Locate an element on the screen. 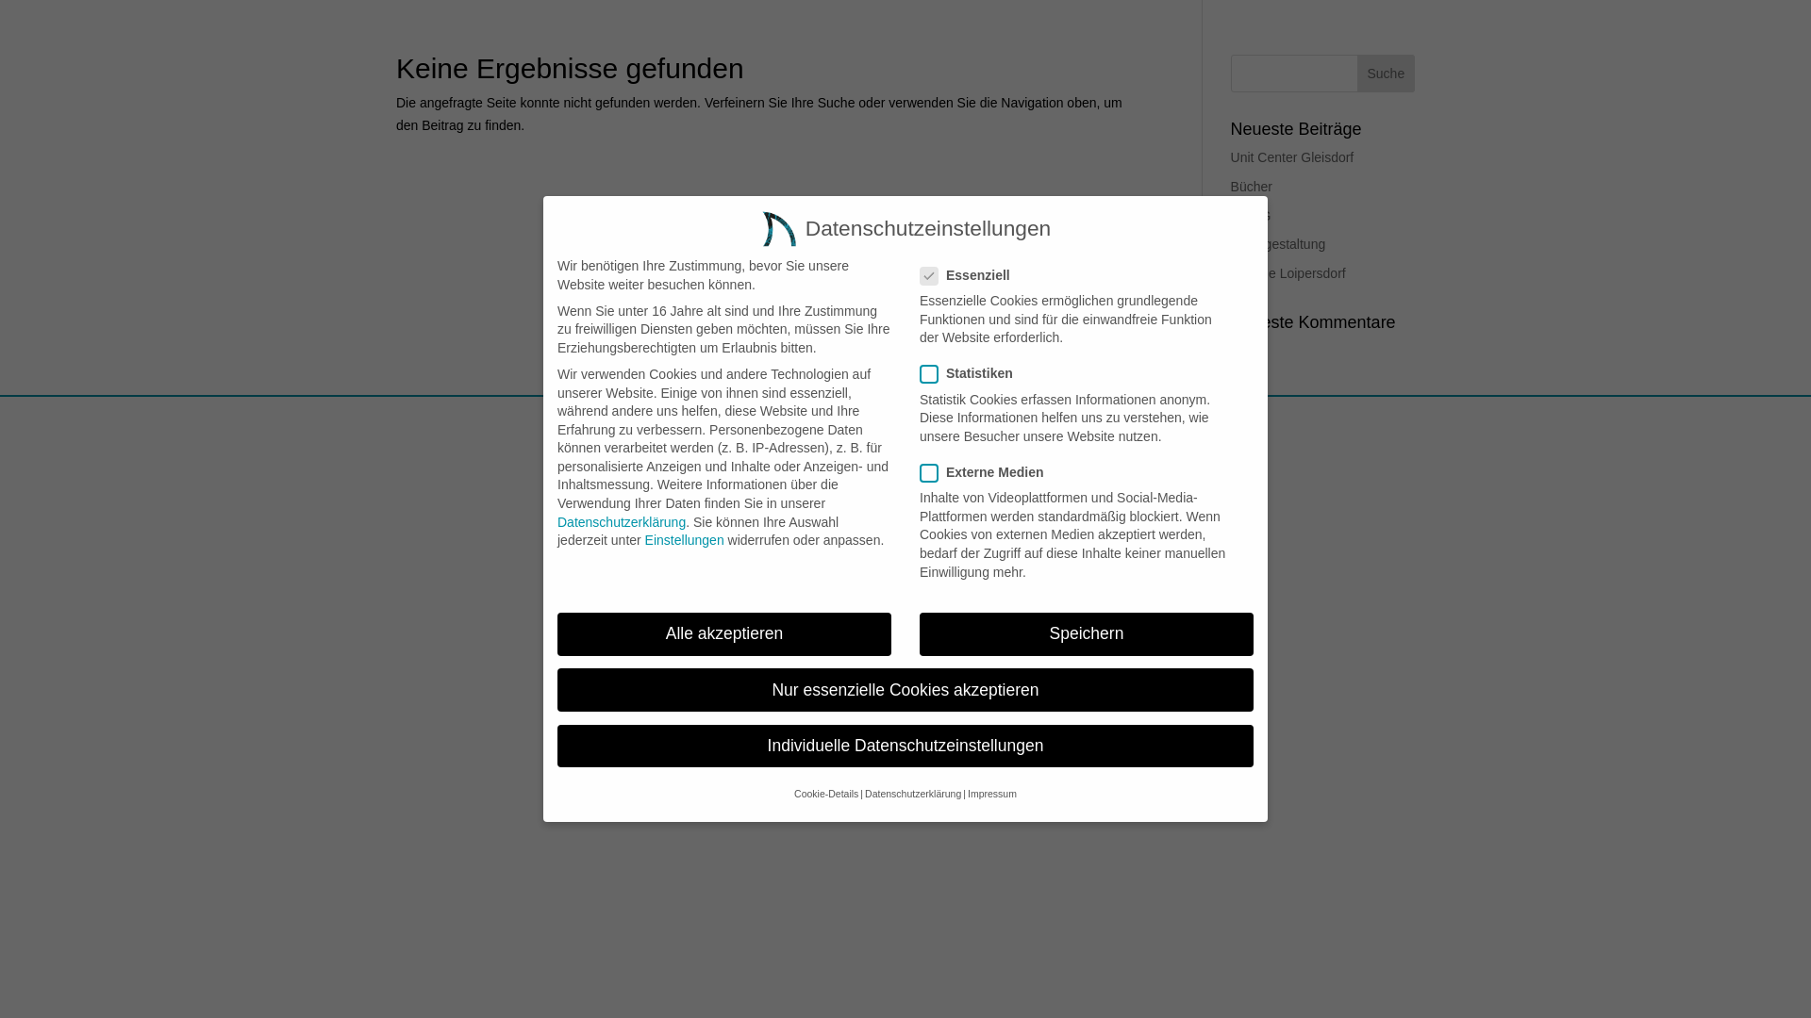 This screenshot has height=1018, width=1811. Speichern is located at coordinates (1087, 634).